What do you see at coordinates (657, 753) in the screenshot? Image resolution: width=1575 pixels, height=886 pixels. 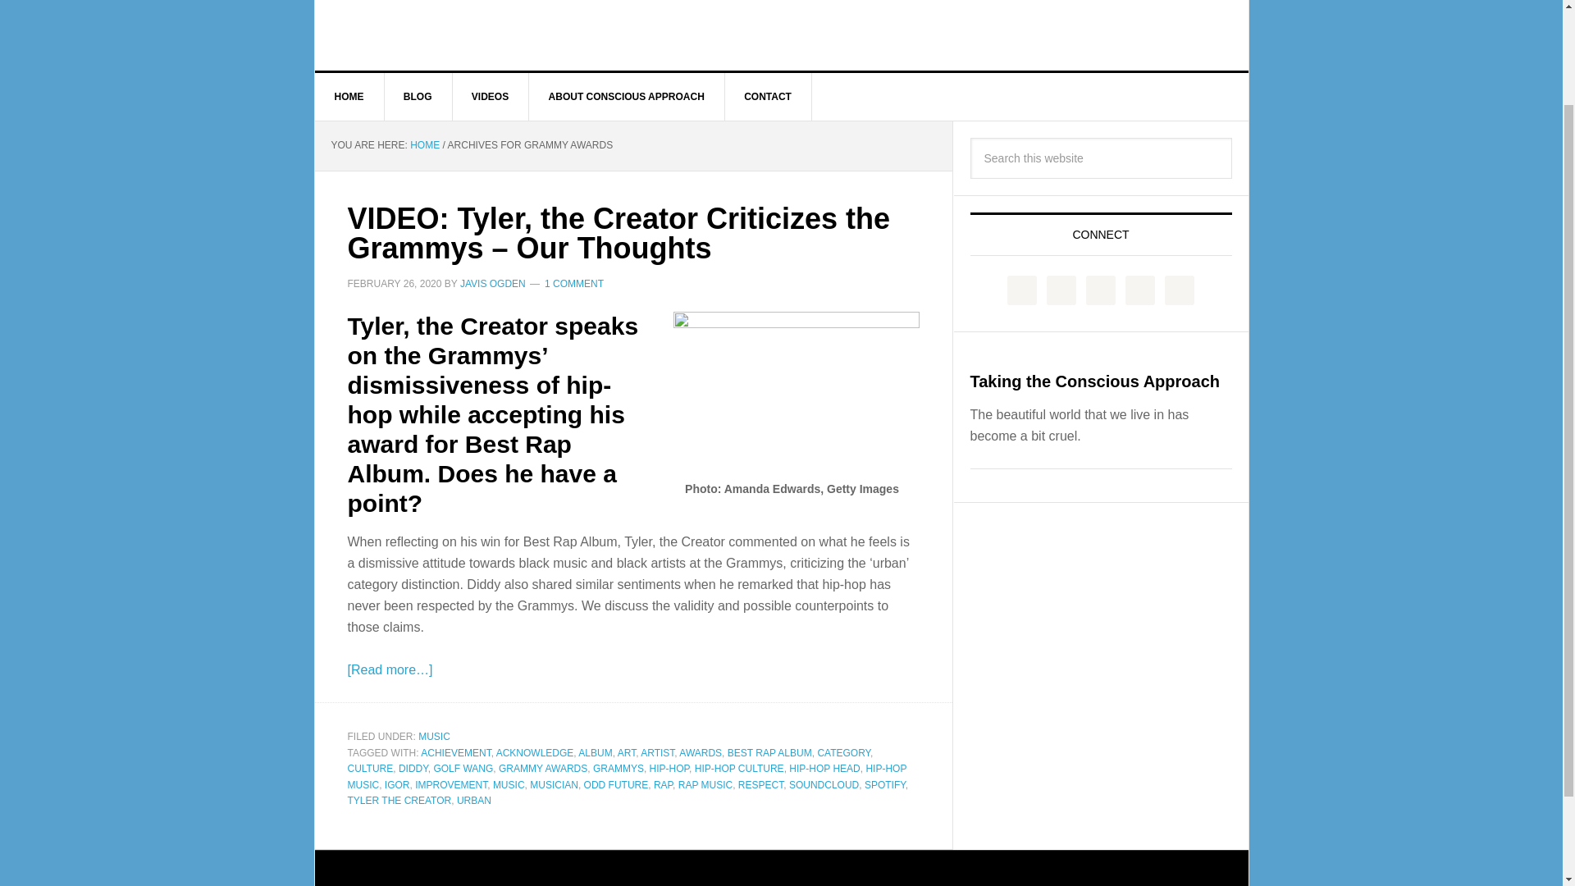 I see `ARTIST` at bounding box center [657, 753].